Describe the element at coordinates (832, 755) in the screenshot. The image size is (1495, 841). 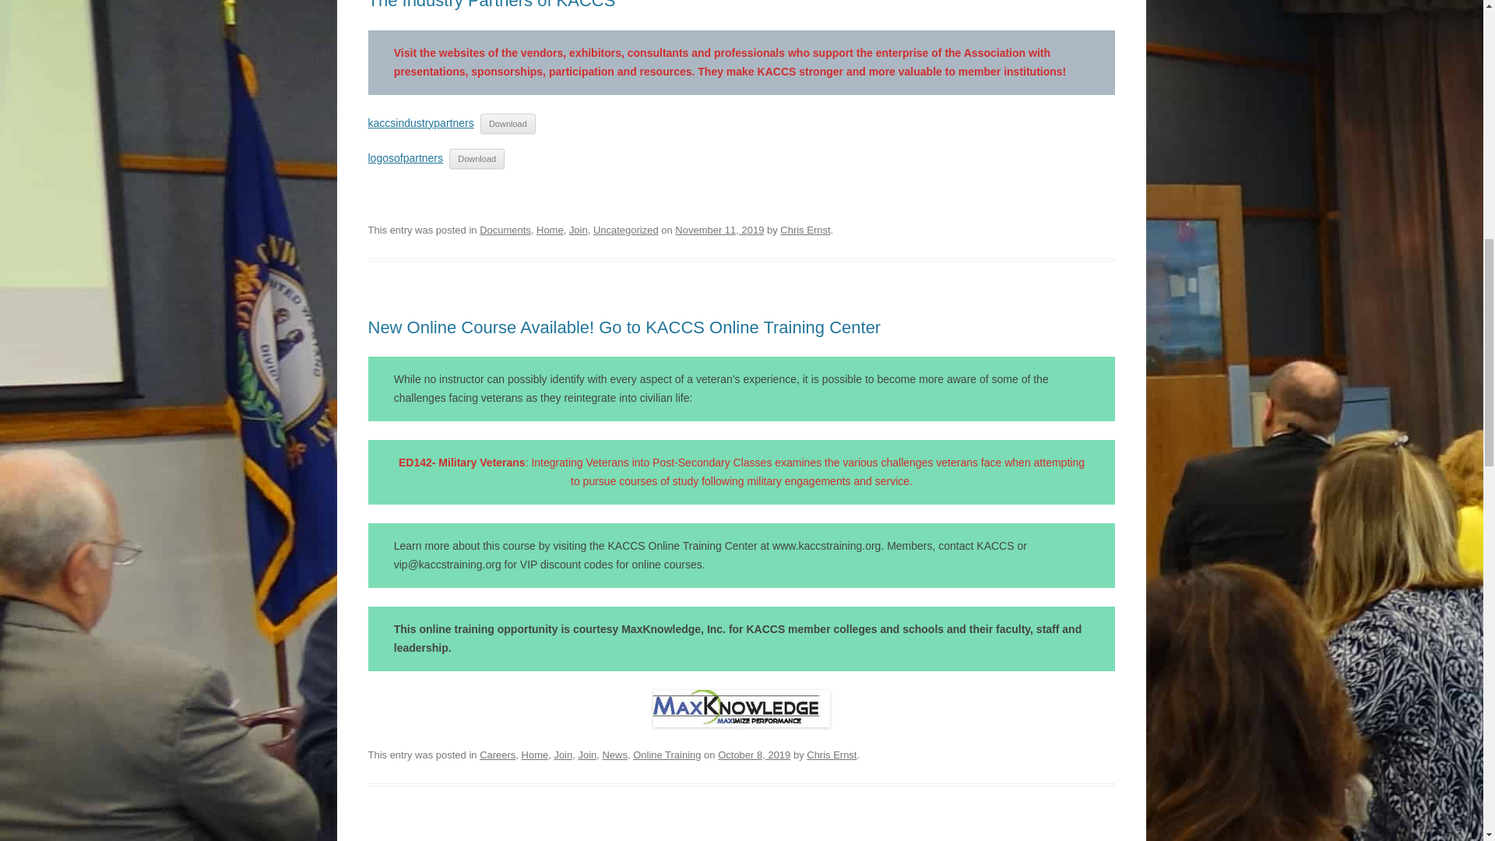
I see `View all posts by Chris Ernst` at that location.